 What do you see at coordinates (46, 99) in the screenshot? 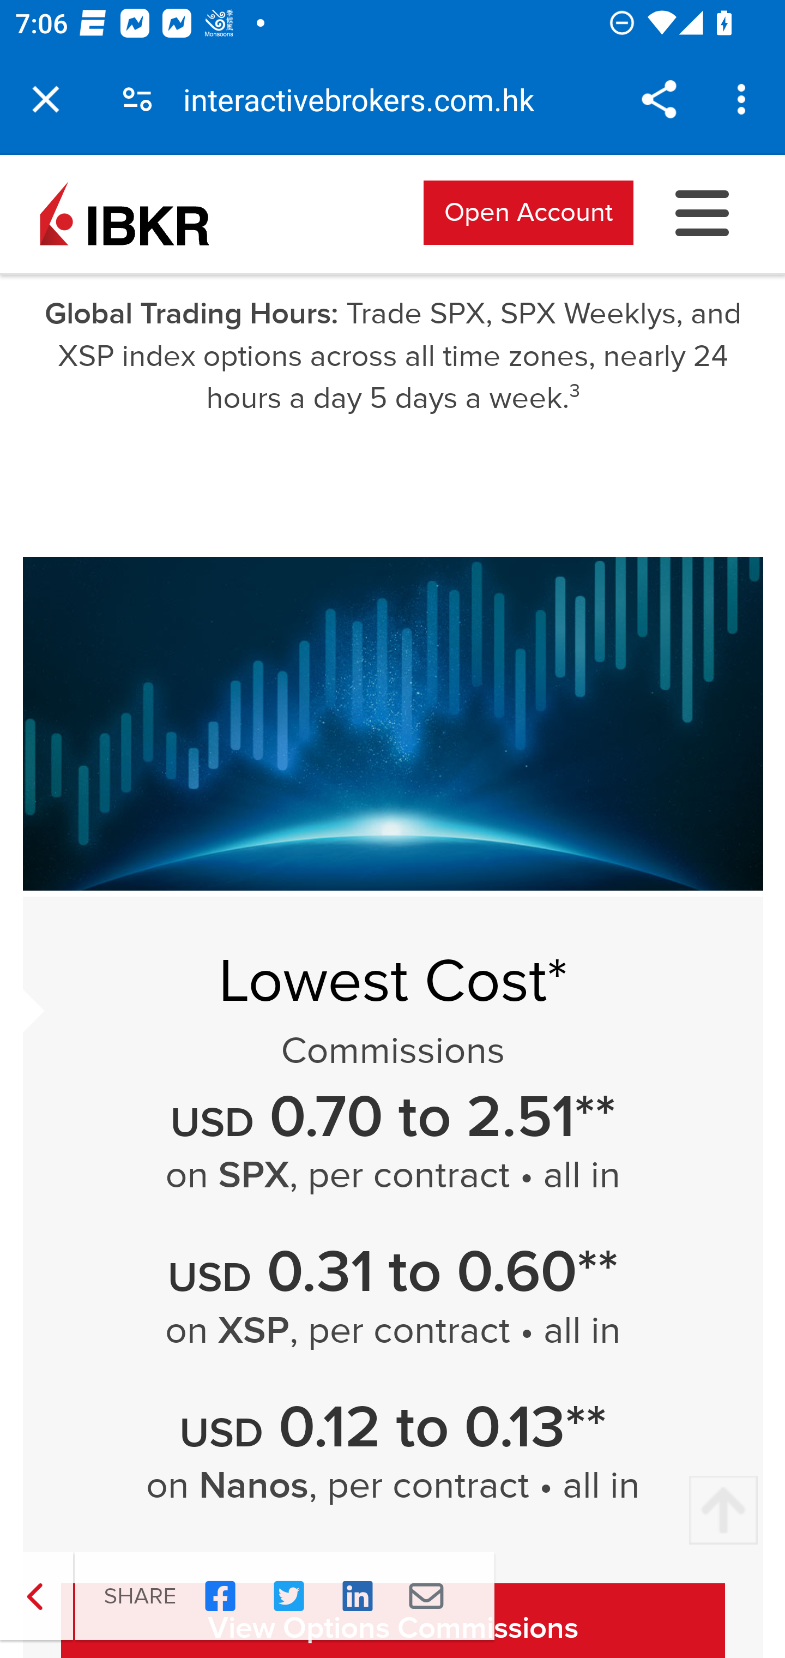
I see `Close tab` at bounding box center [46, 99].